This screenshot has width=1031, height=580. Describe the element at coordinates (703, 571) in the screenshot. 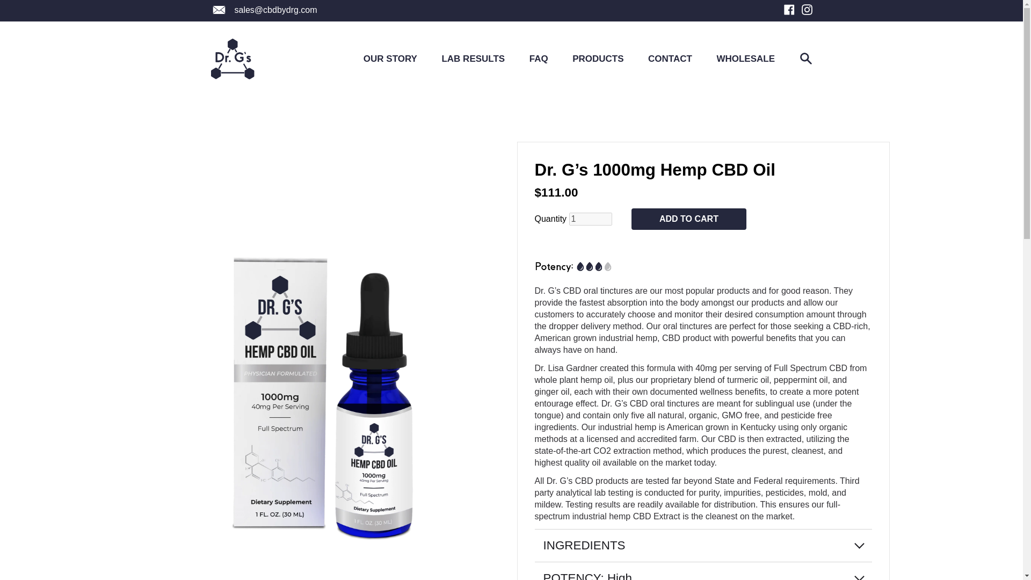

I see `POTENCY: High` at that location.